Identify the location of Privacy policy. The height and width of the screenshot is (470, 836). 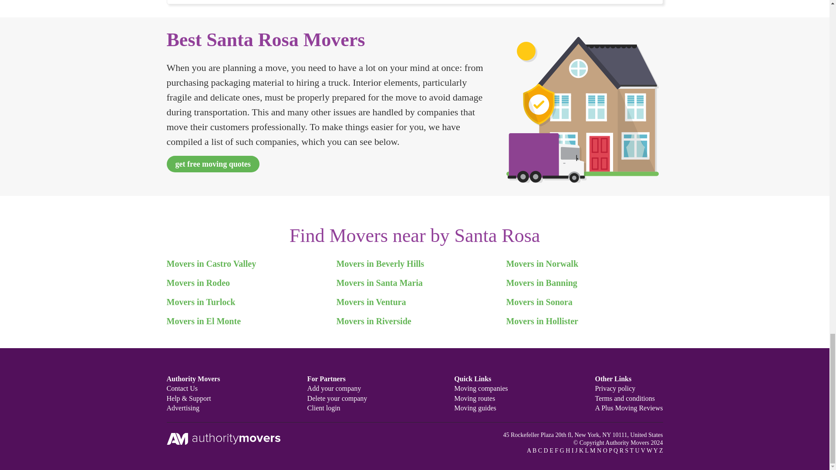
(615, 388).